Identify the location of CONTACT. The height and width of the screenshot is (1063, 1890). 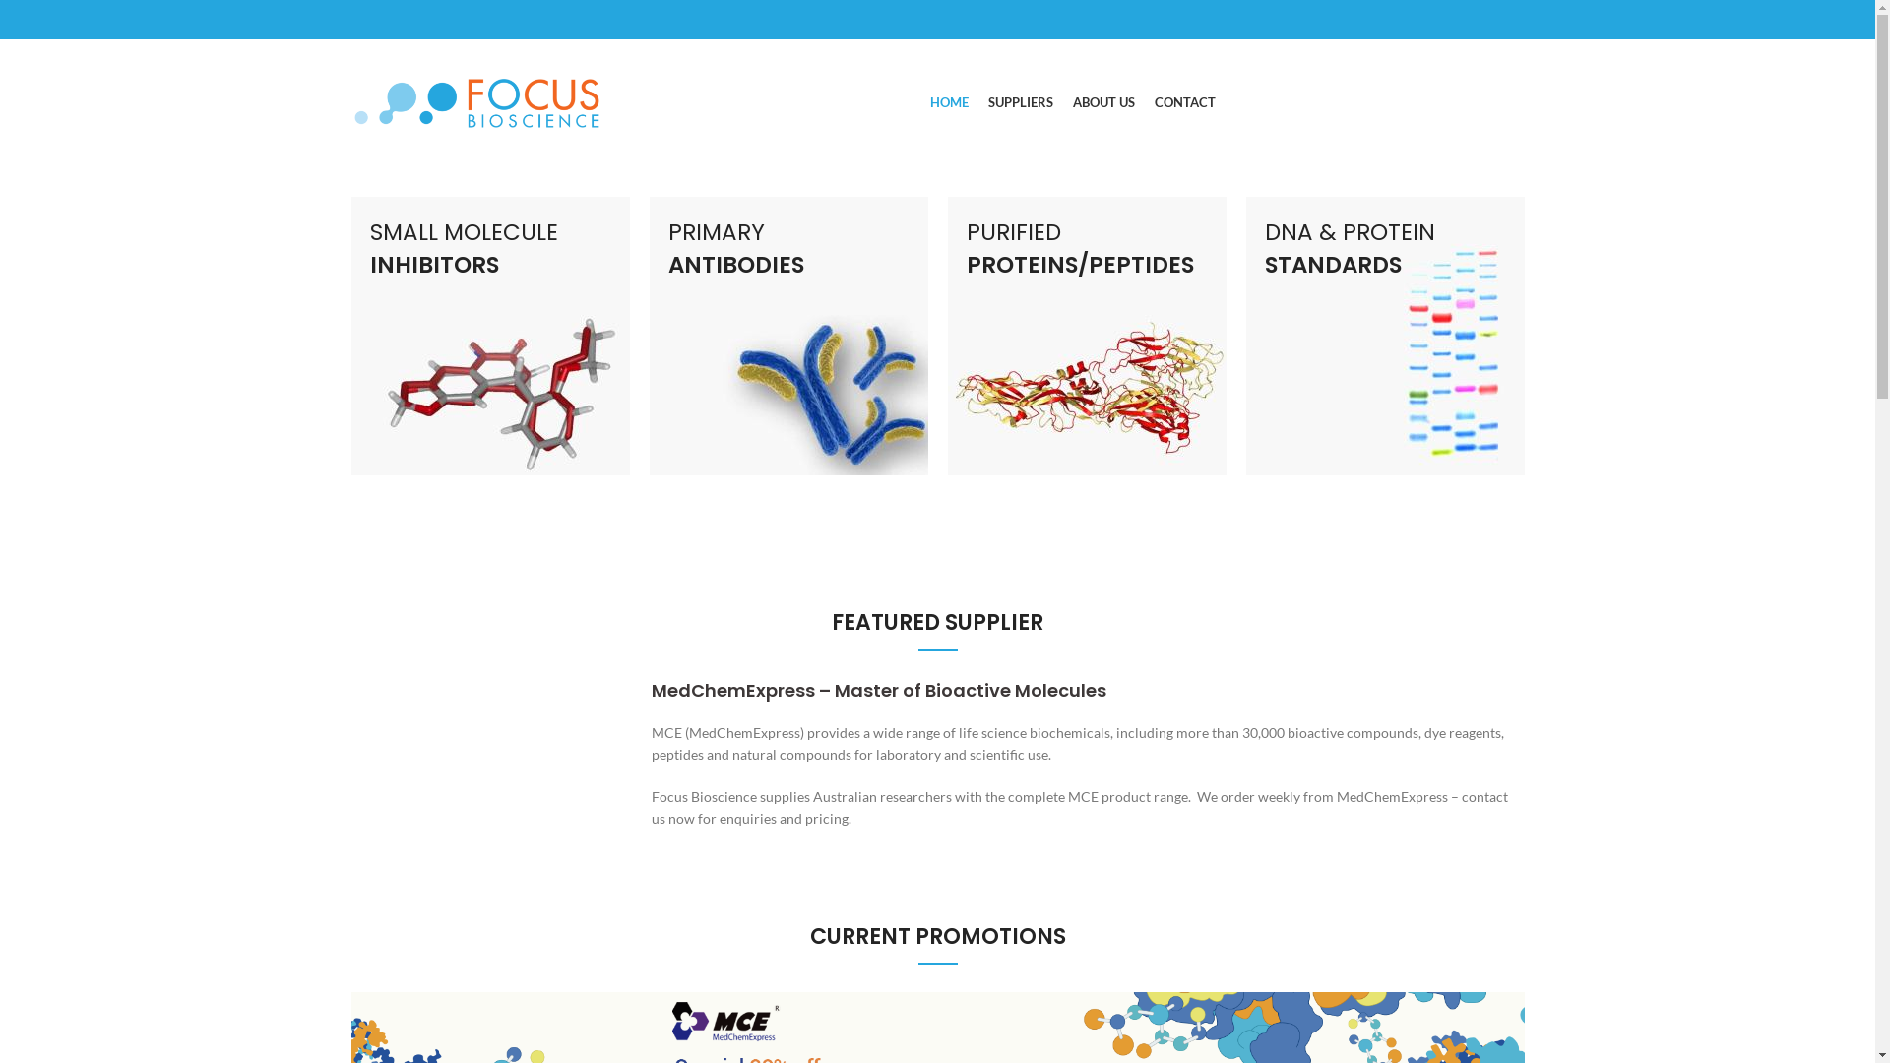
(1185, 103).